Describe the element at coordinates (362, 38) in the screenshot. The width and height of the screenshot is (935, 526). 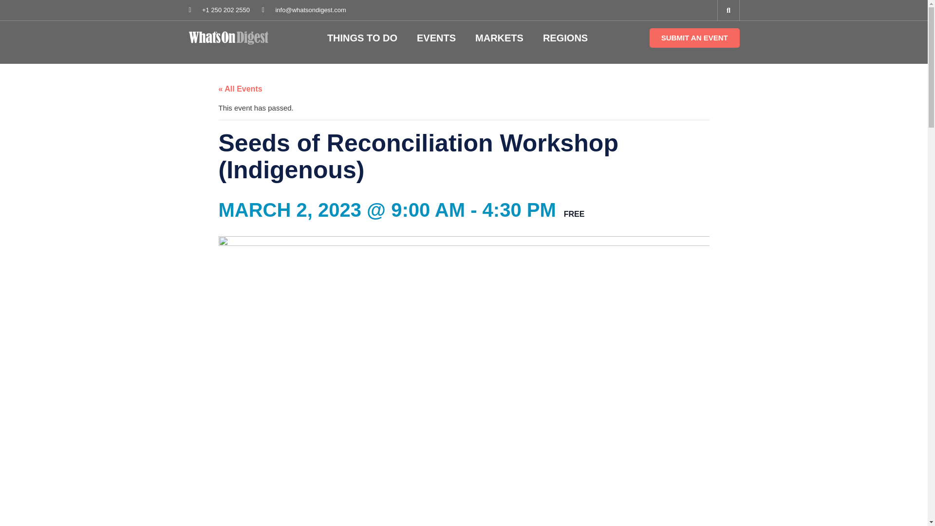
I see `THINGS TO DO` at that location.